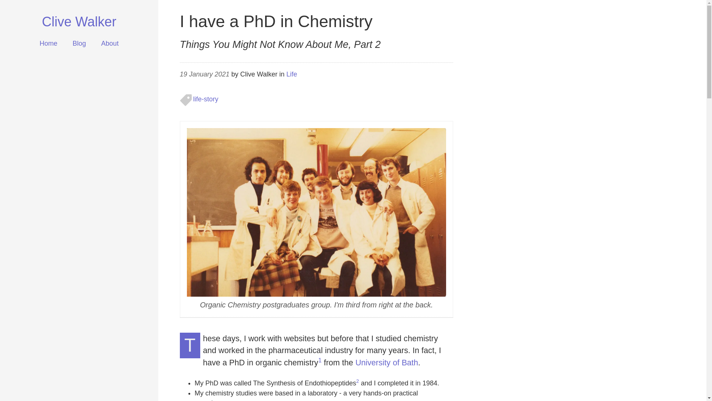 The width and height of the screenshot is (712, 401). What do you see at coordinates (79, 43) in the screenshot?
I see `Blog` at bounding box center [79, 43].